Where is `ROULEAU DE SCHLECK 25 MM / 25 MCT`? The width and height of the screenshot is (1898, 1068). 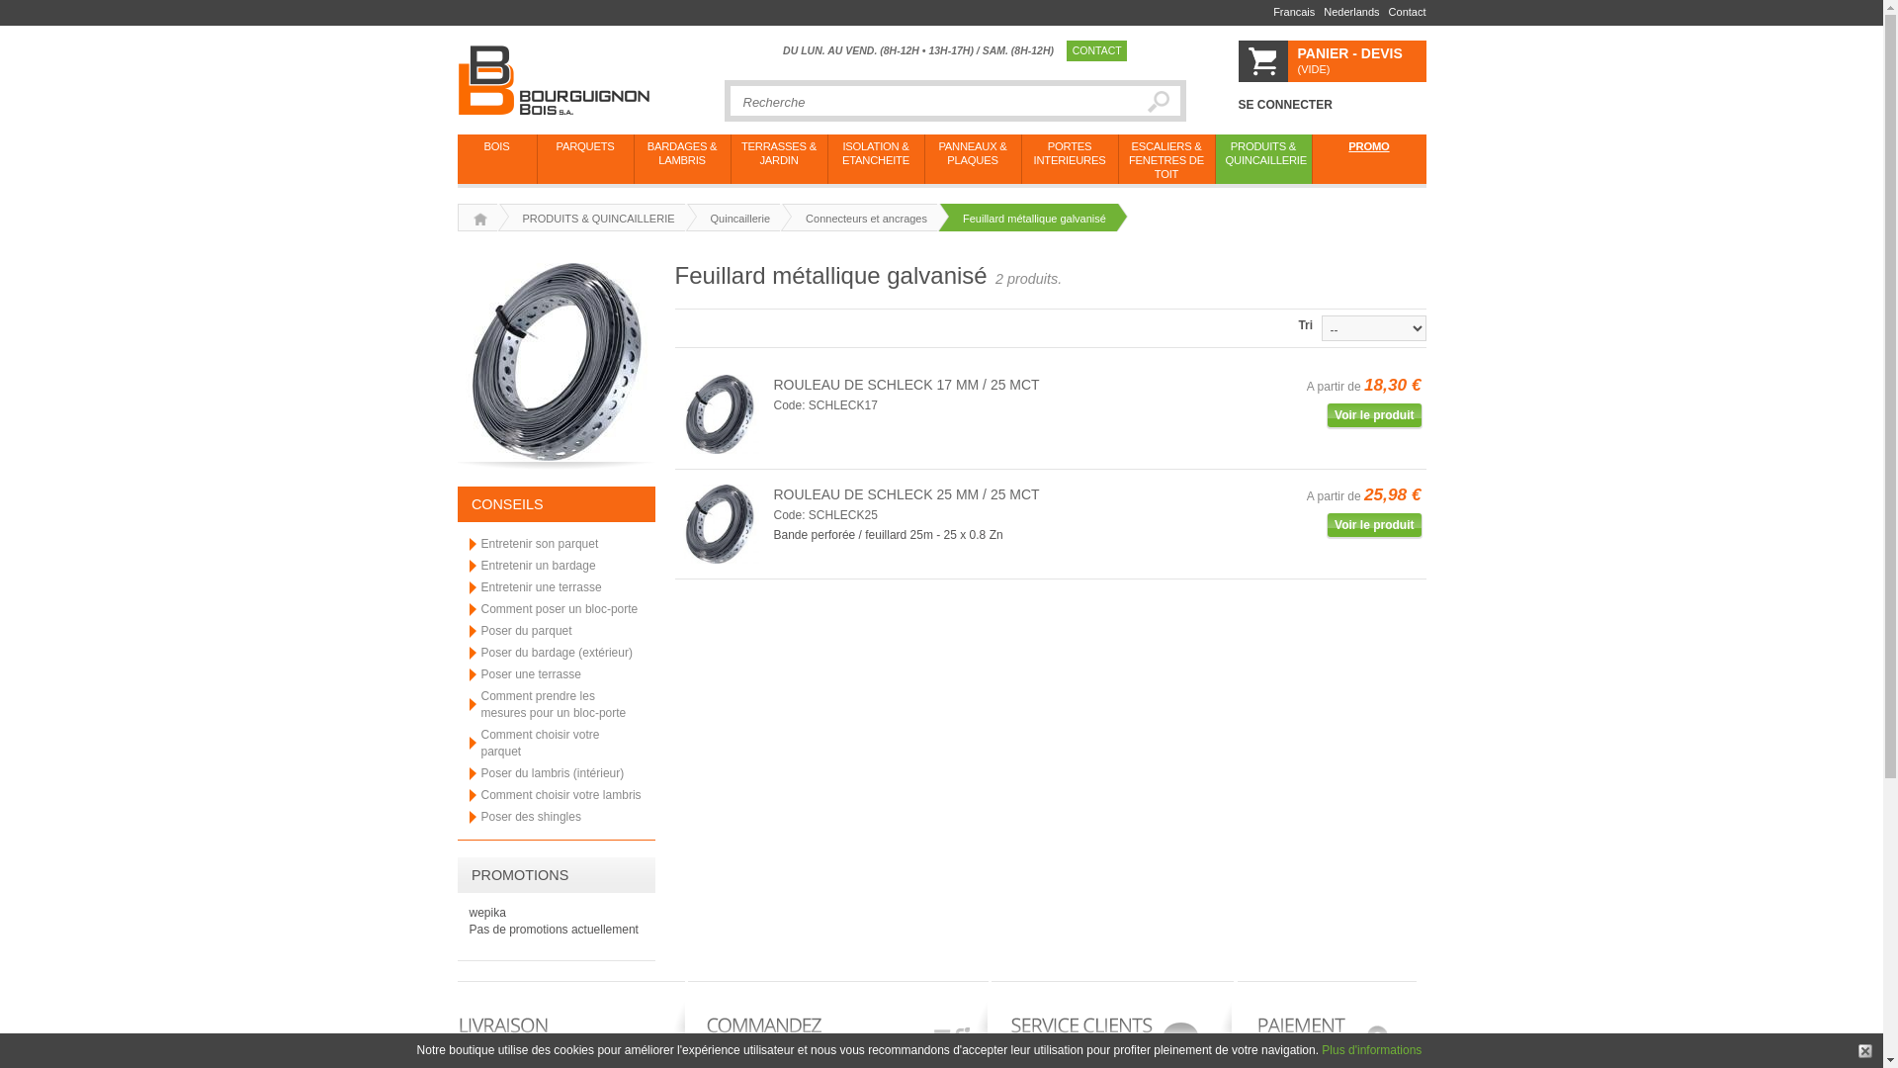
ROULEAU DE SCHLECK 25 MM / 25 MCT is located at coordinates (720, 523).